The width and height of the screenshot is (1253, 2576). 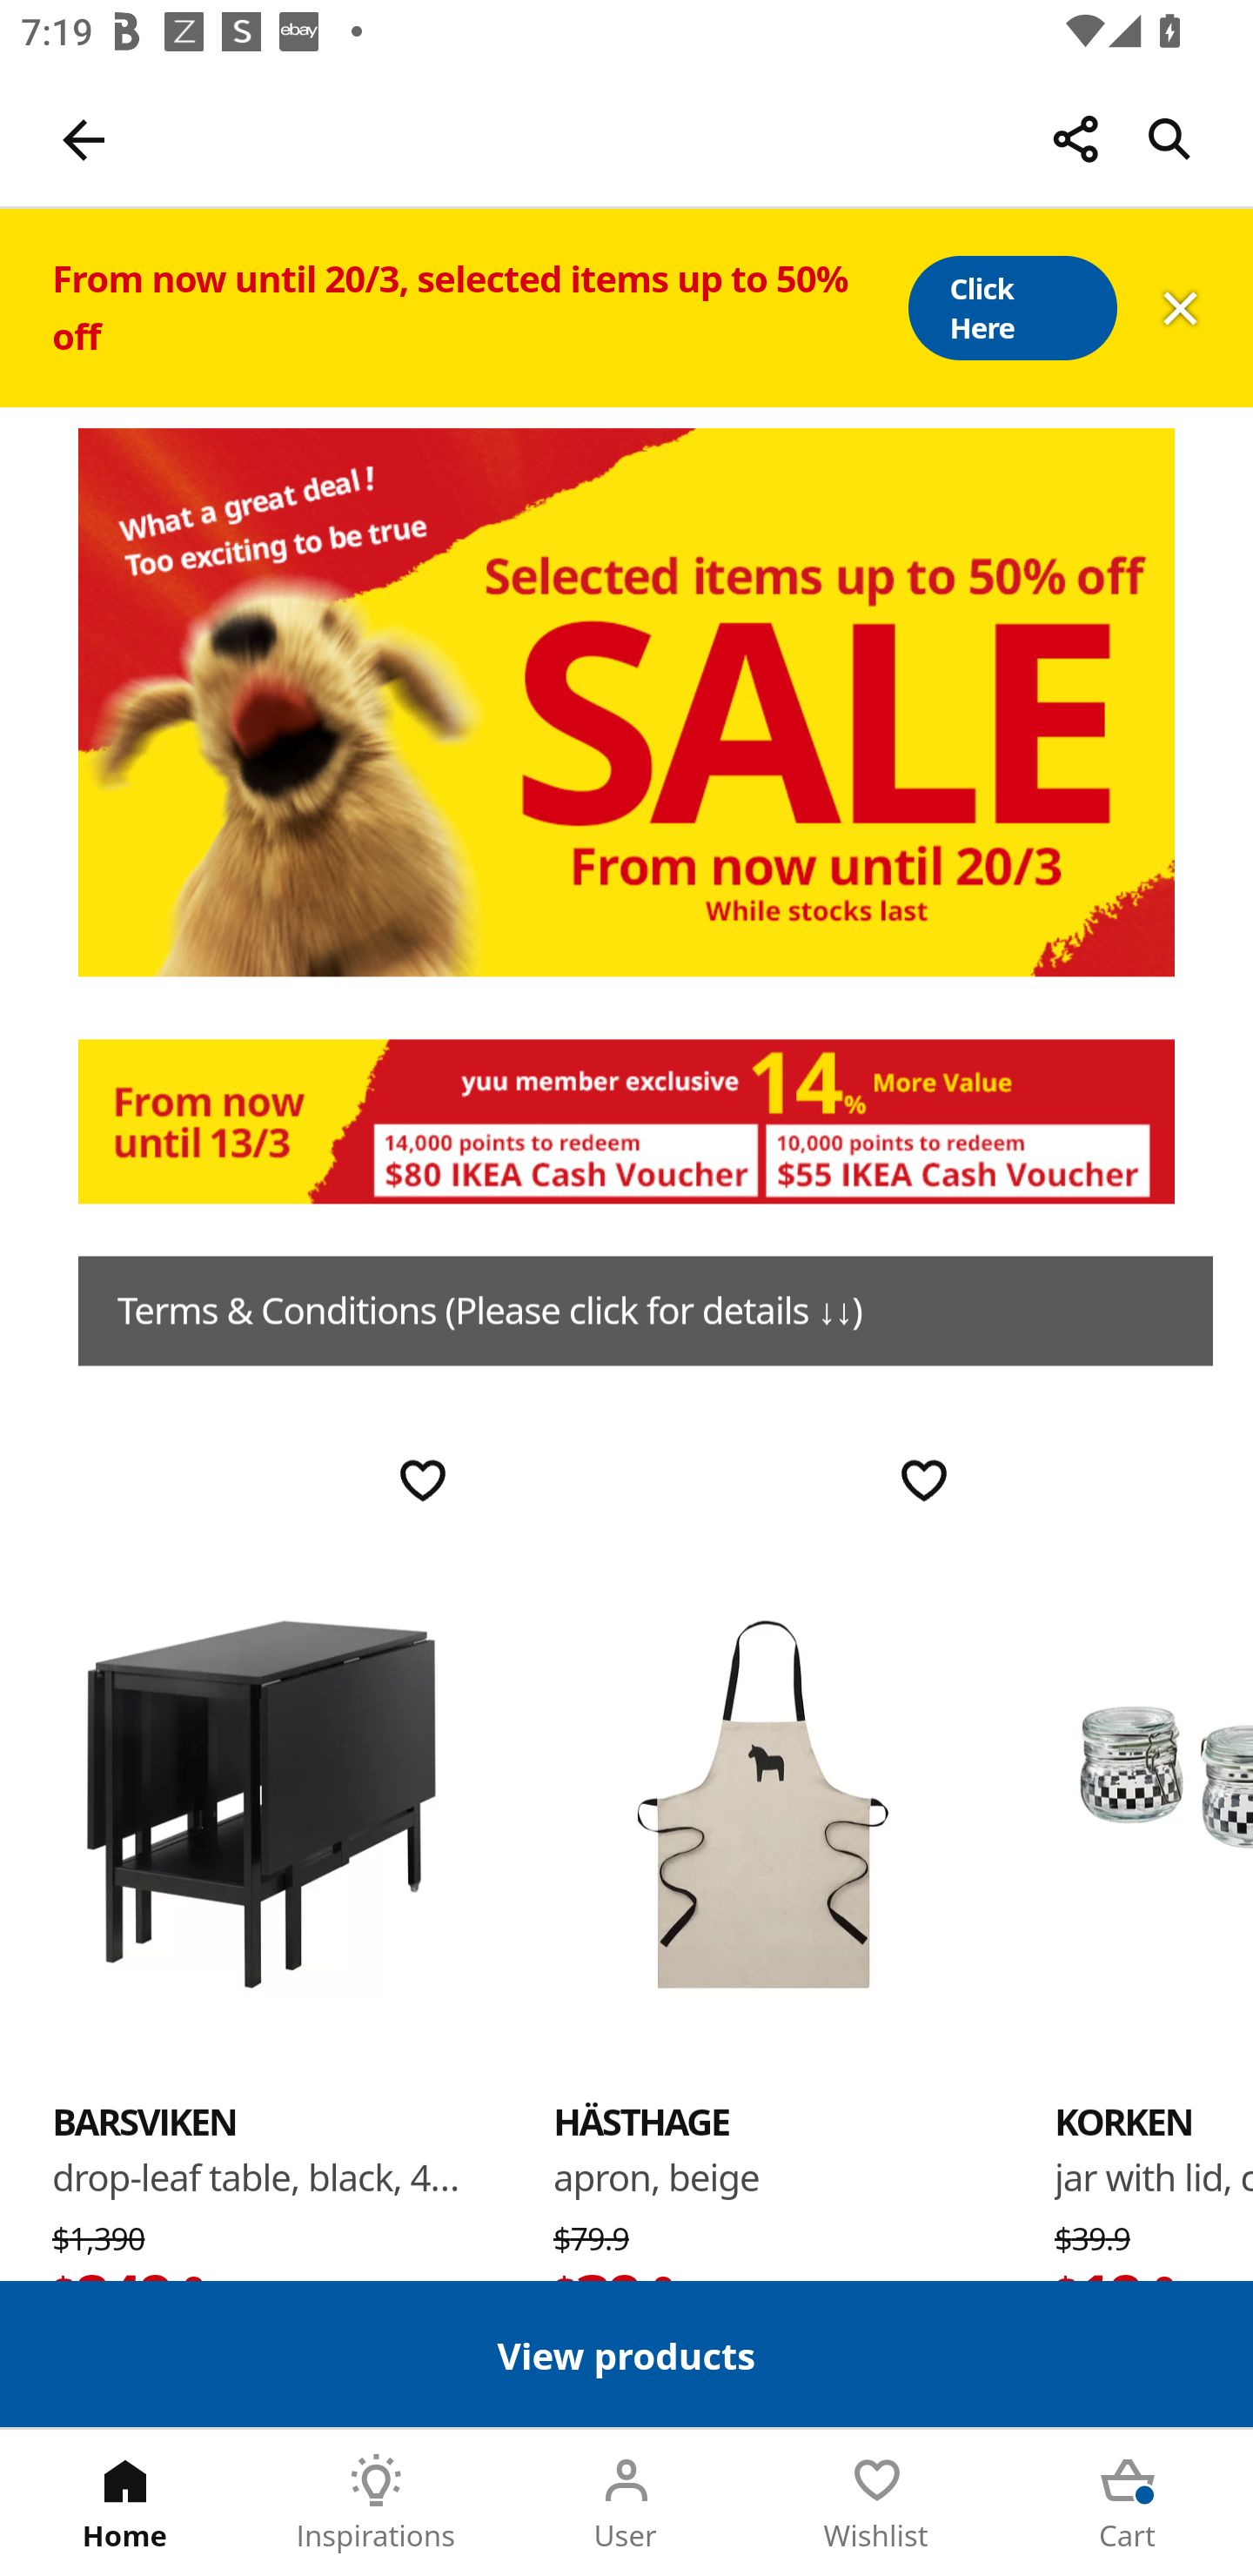 What do you see at coordinates (144, 2121) in the screenshot?
I see `BARSVIKEN` at bounding box center [144, 2121].